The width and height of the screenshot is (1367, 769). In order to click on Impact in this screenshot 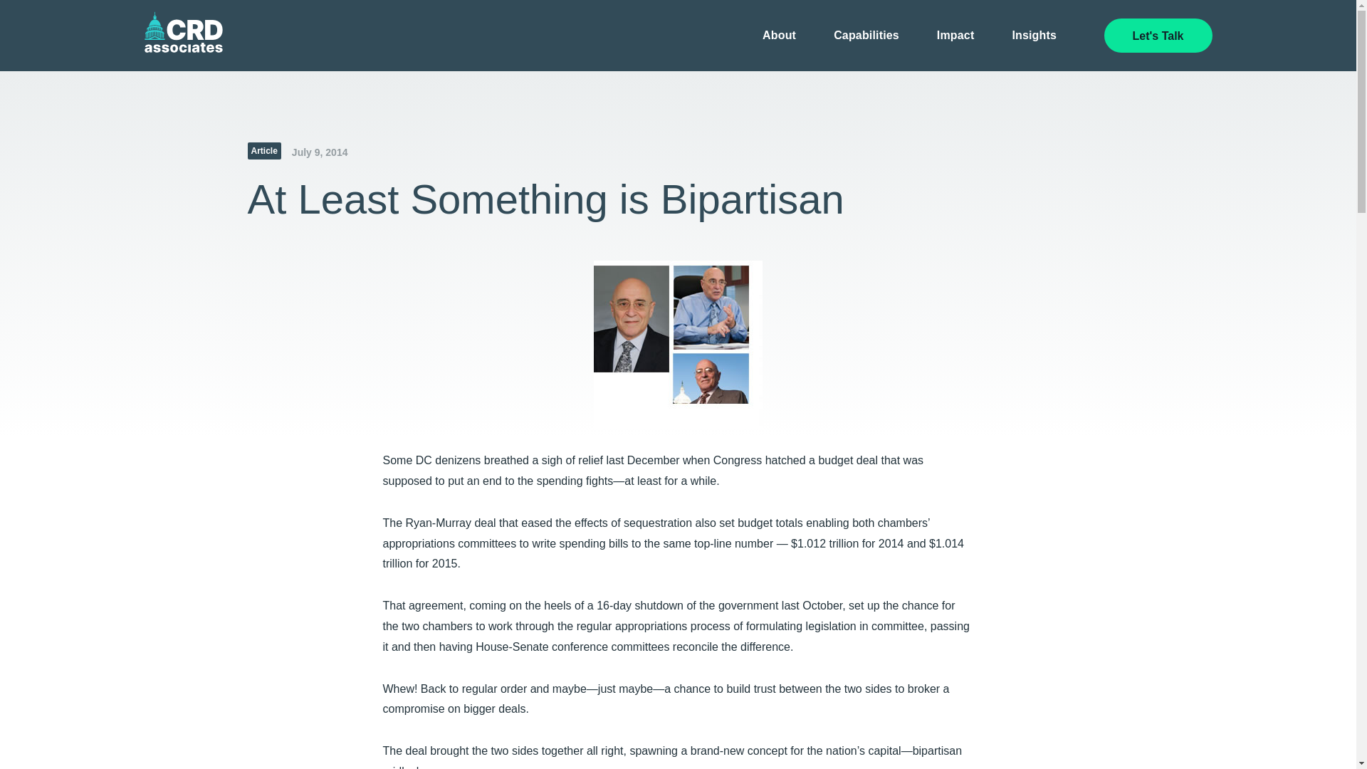, I will do `click(955, 36)`.